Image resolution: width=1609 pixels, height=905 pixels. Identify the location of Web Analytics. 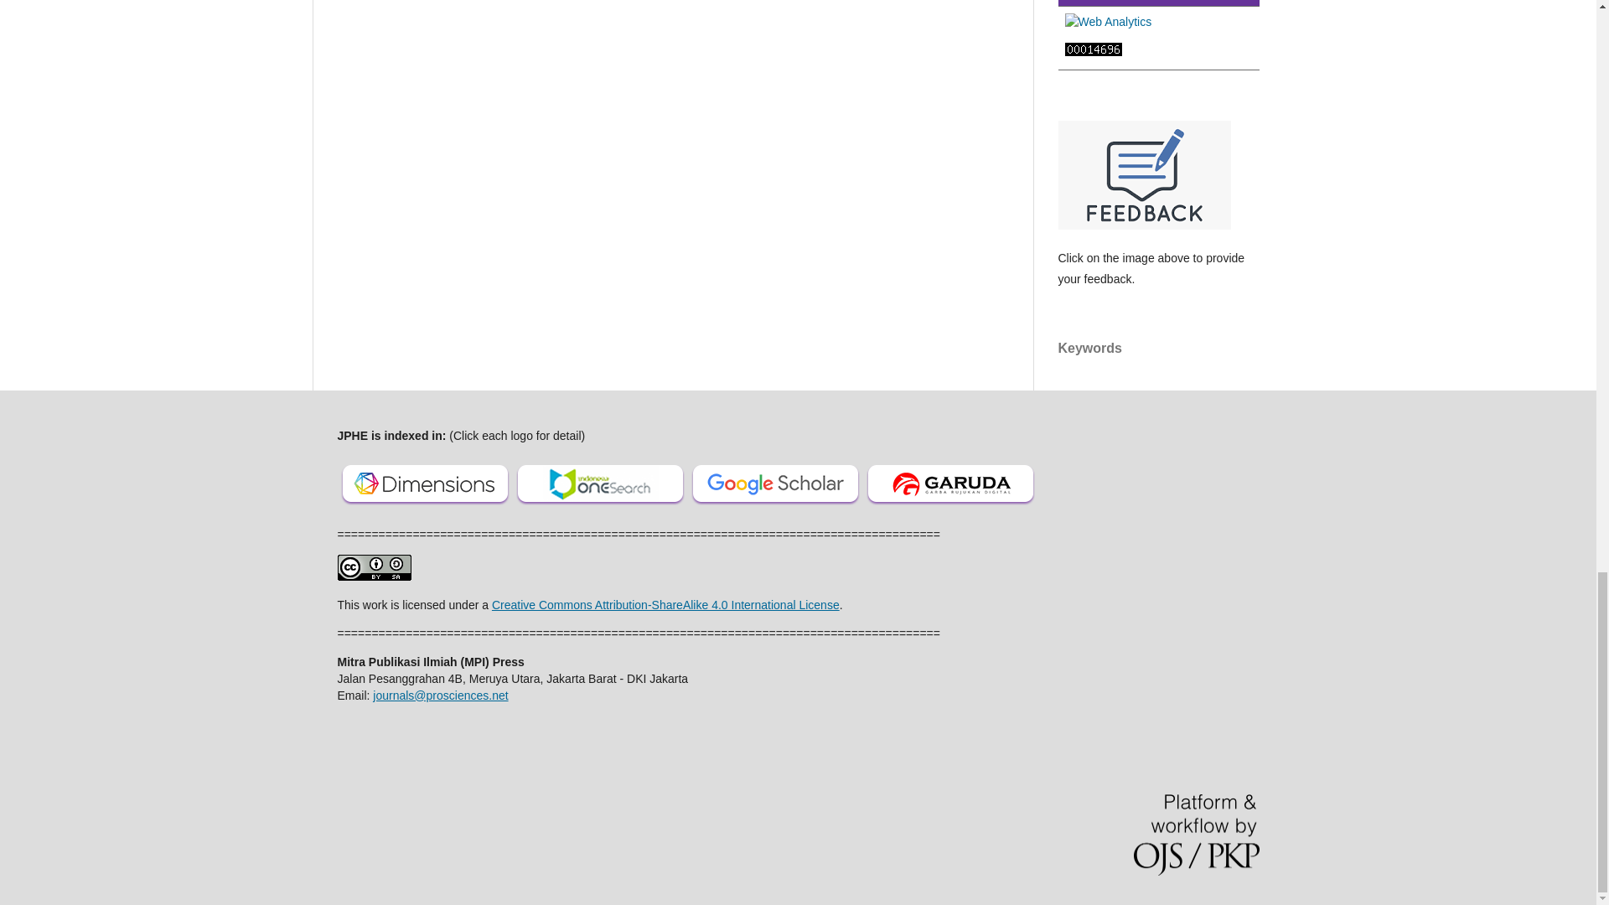
(1108, 22).